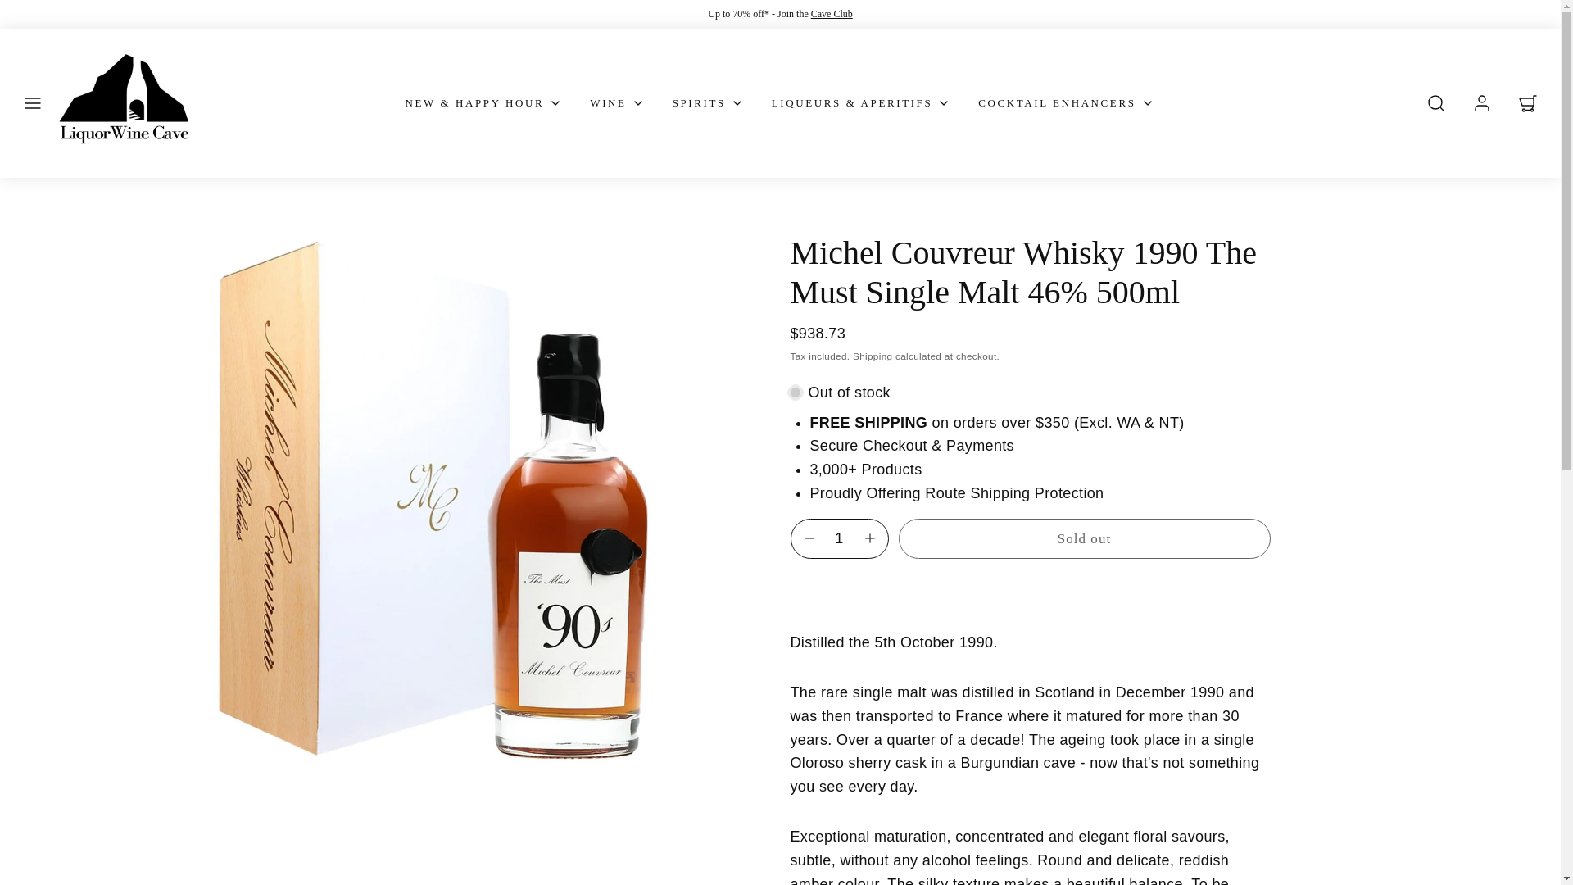  I want to click on SPIRITS, so click(708, 103).